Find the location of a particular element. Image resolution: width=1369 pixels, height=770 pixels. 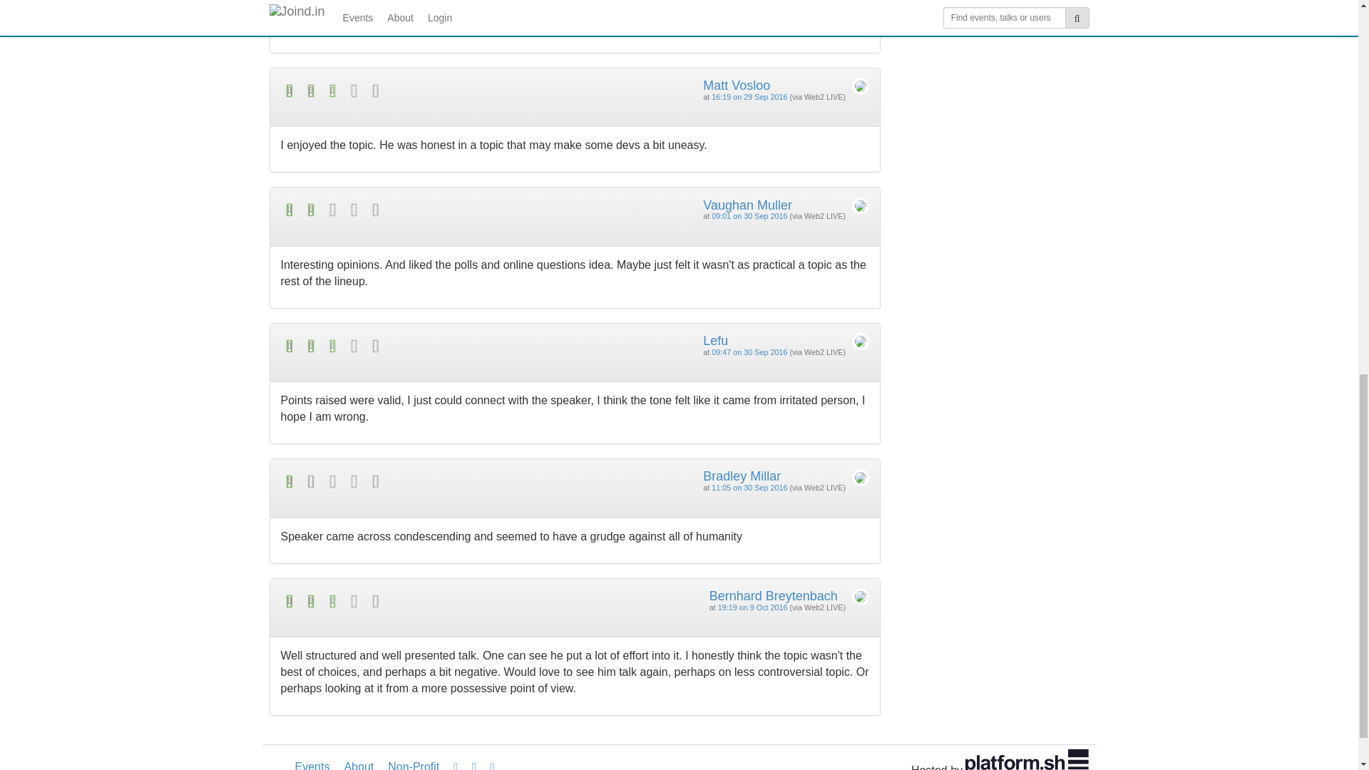

Rated 1 is located at coordinates (428, 481).